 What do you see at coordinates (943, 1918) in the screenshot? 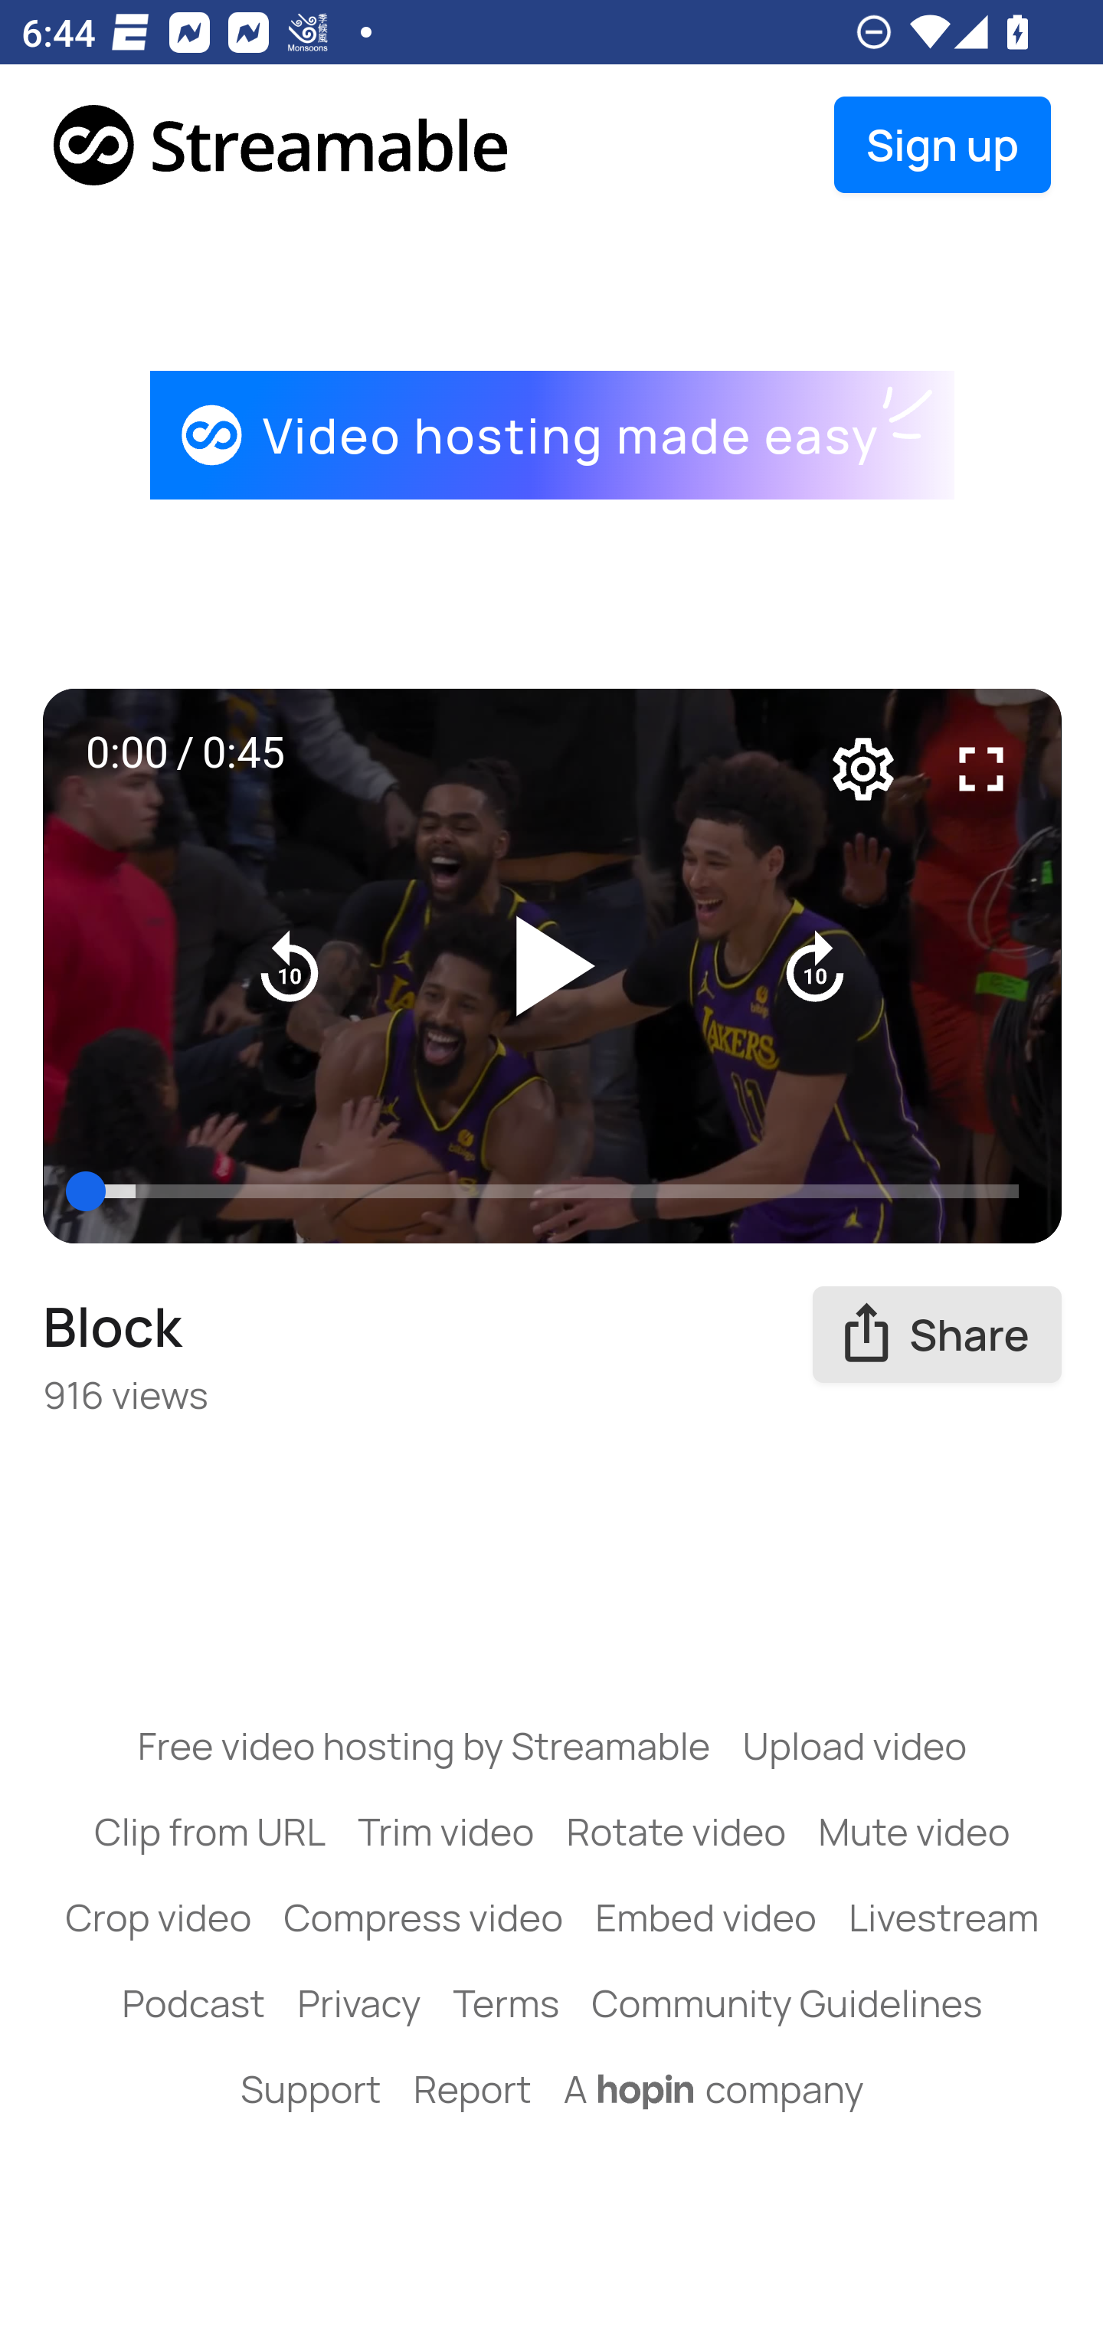
I see `Livestream` at bounding box center [943, 1918].